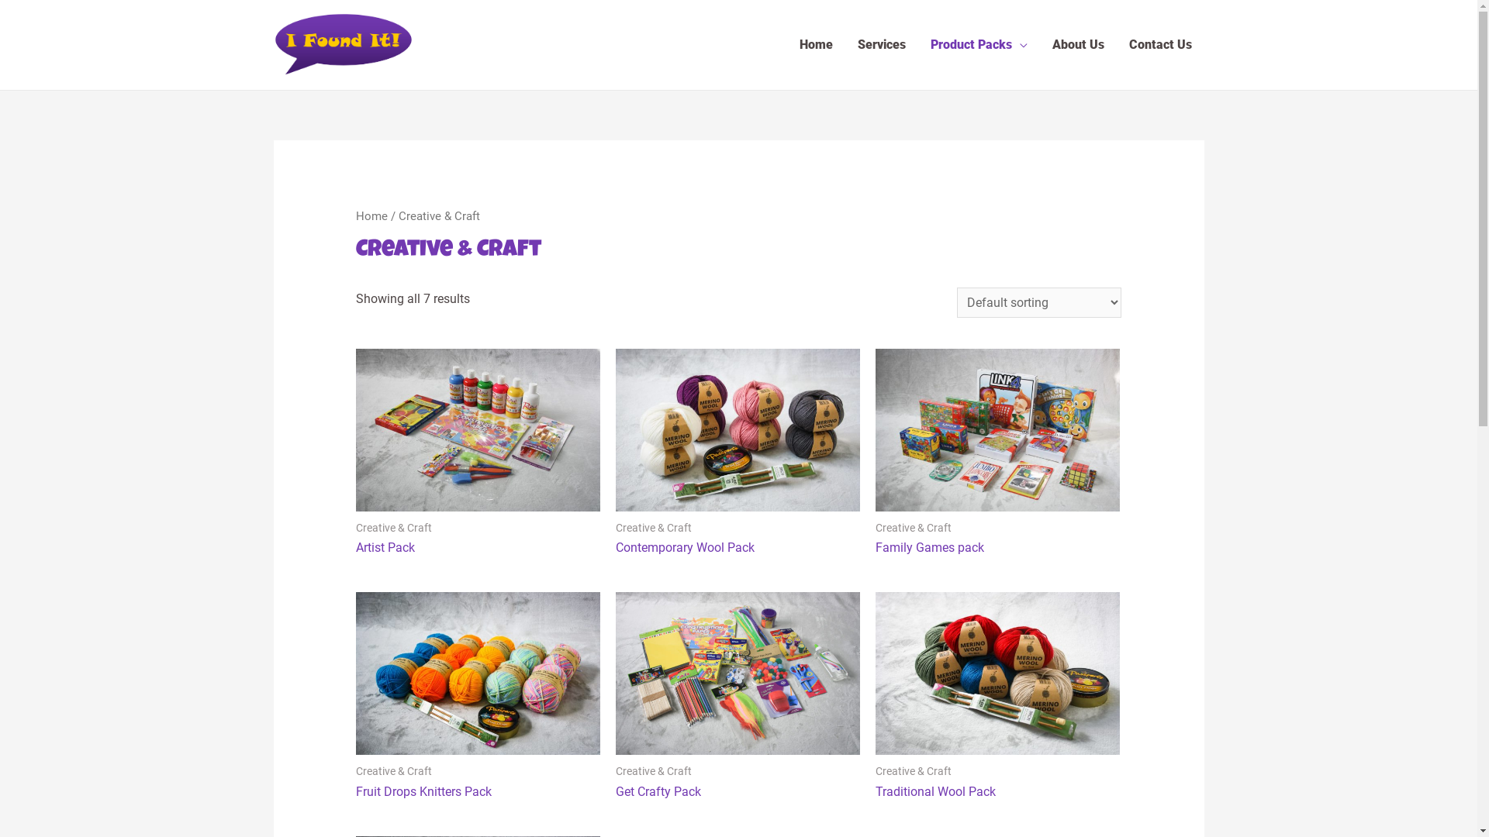 This screenshot has width=1489, height=837. Describe the element at coordinates (738, 547) in the screenshot. I see `Contemporary Wool Pack` at that location.